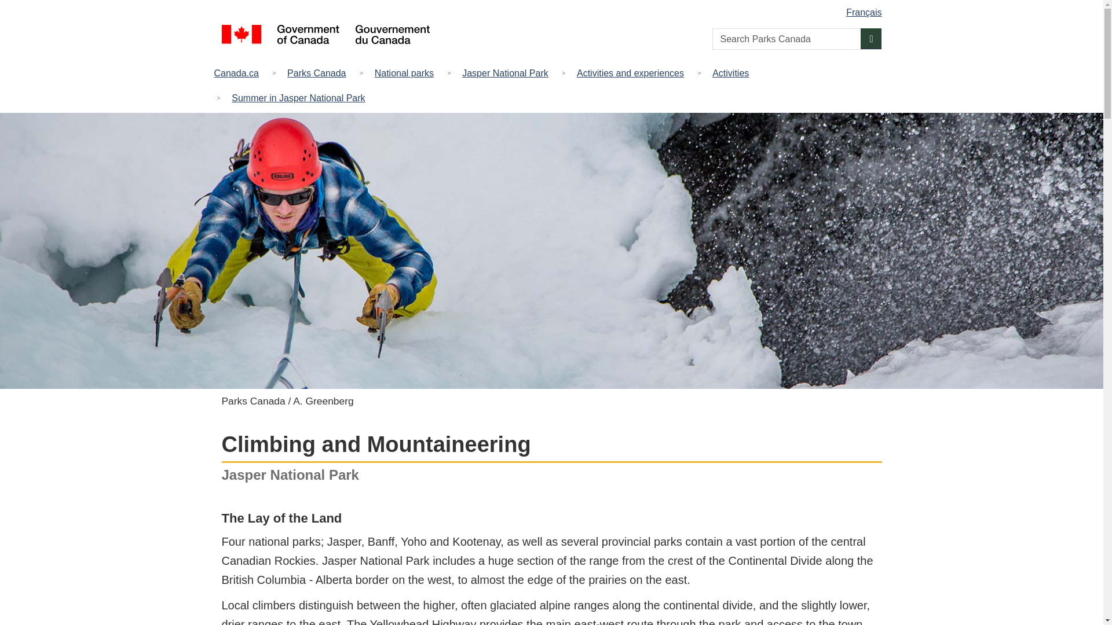 Image resolution: width=1112 pixels, height=625 pixels. What do you see at coordinates (554, 8) in the screenshot?
I see `Skip to main content` at bounding box center [554, 8].